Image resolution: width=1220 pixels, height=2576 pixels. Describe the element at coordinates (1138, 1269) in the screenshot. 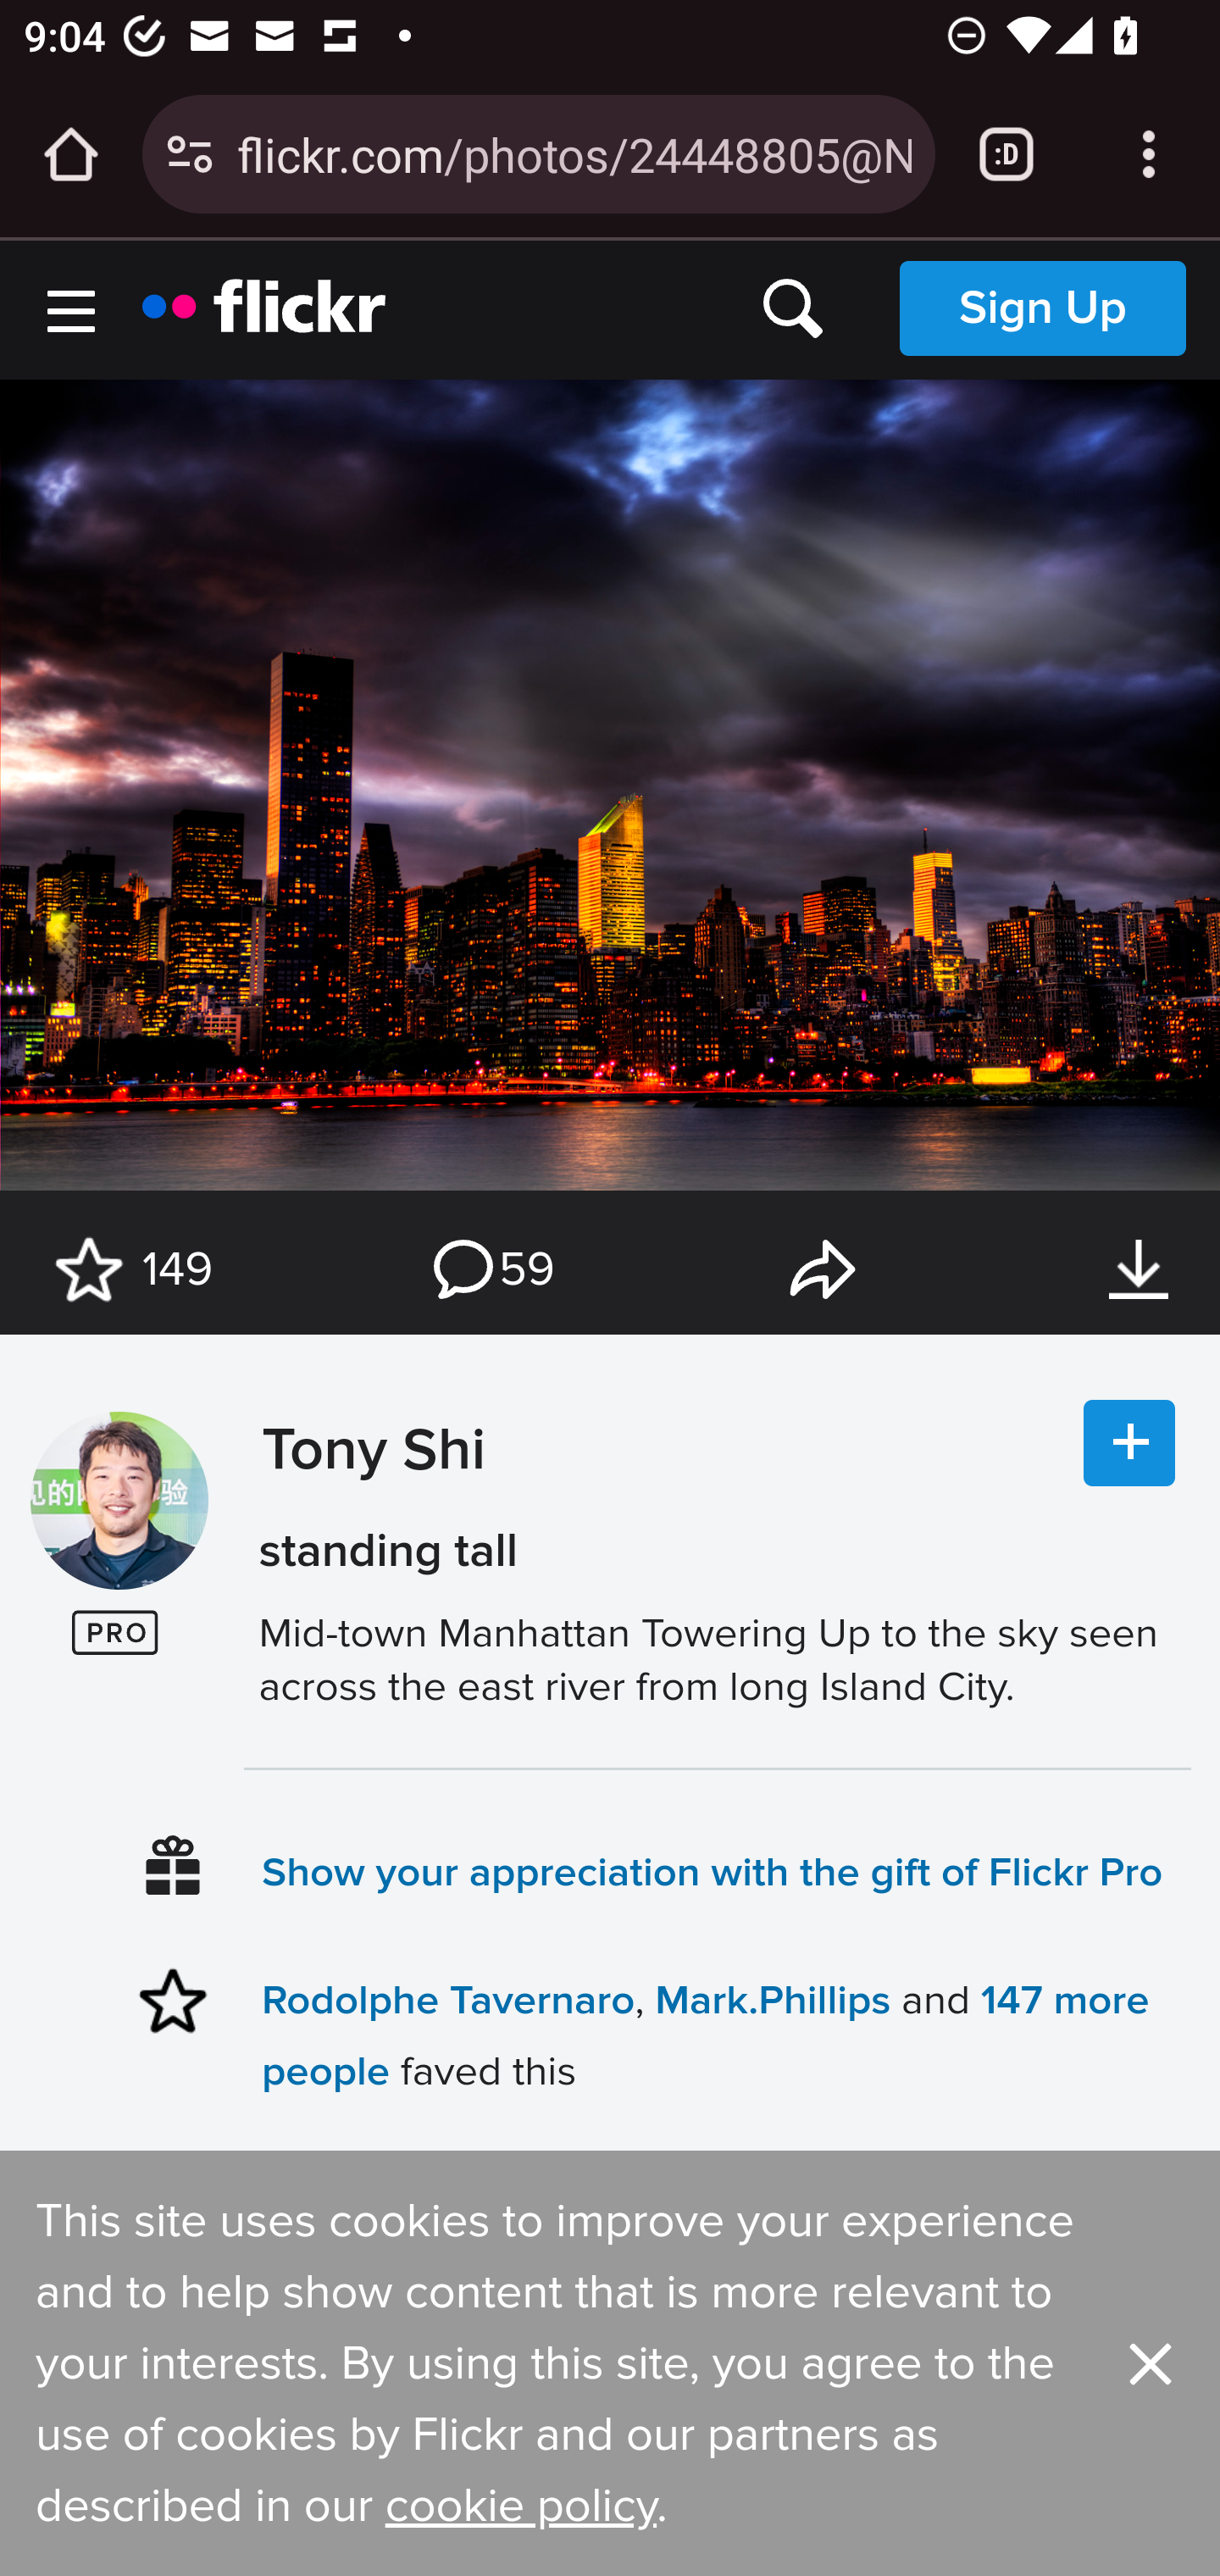

I see `Download this photo` at that location.